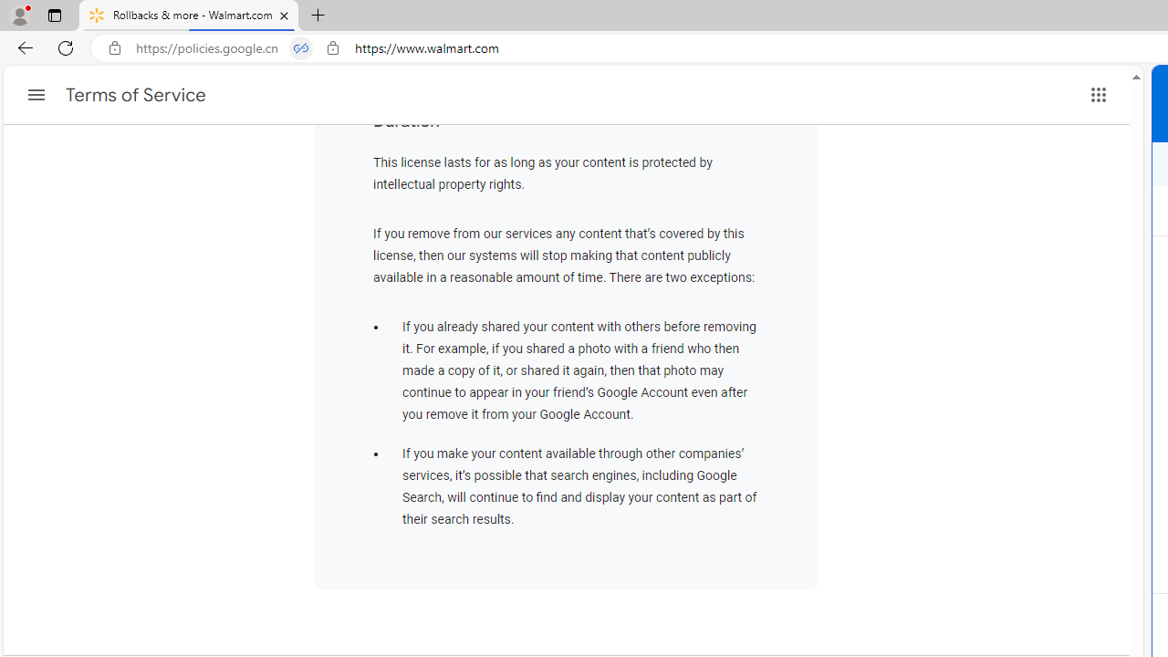  Describe the element at coordinates (189, 16) in the screenshot. I see `Rollbacks & more - Walmart.com` at that location.